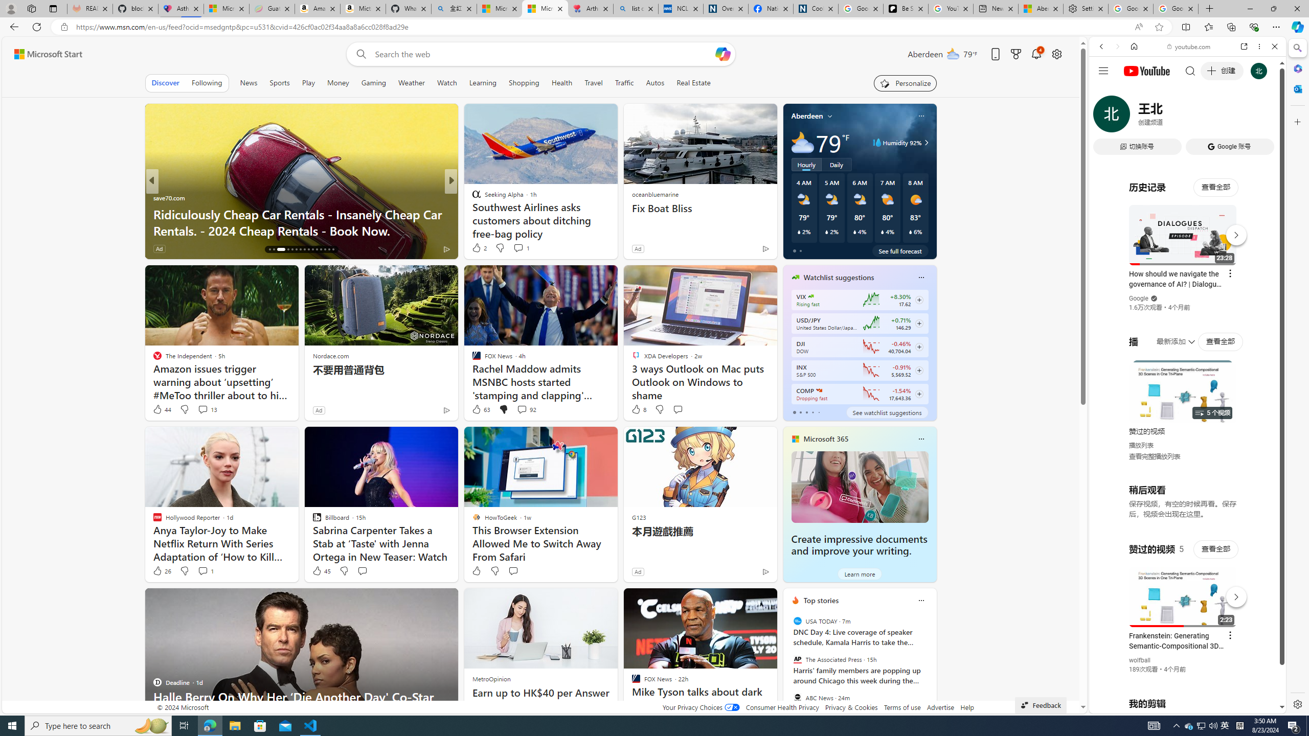 This screenshot has height=736, width=1309. Describe the element at coordinates (1106, 117) in the screenshot. I see `WEB  ` at that location.